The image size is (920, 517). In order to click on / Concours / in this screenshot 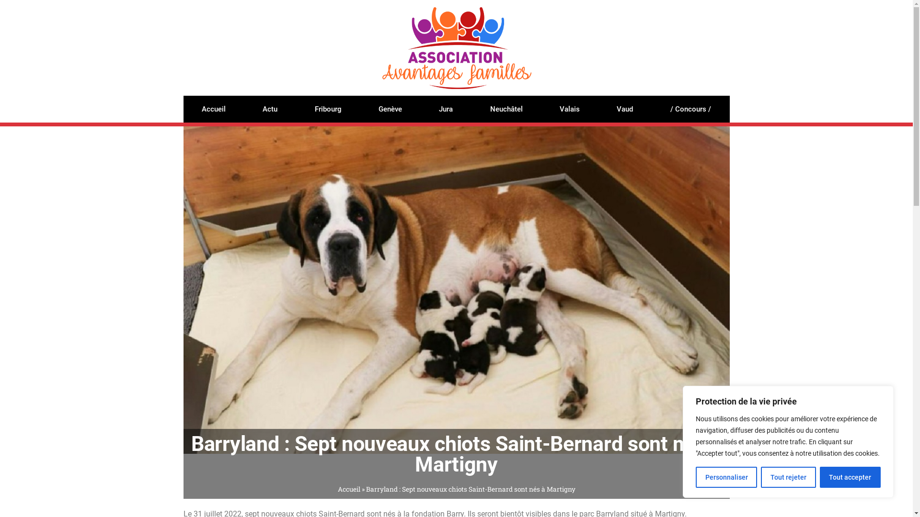, I will do `click(690, 109)`.